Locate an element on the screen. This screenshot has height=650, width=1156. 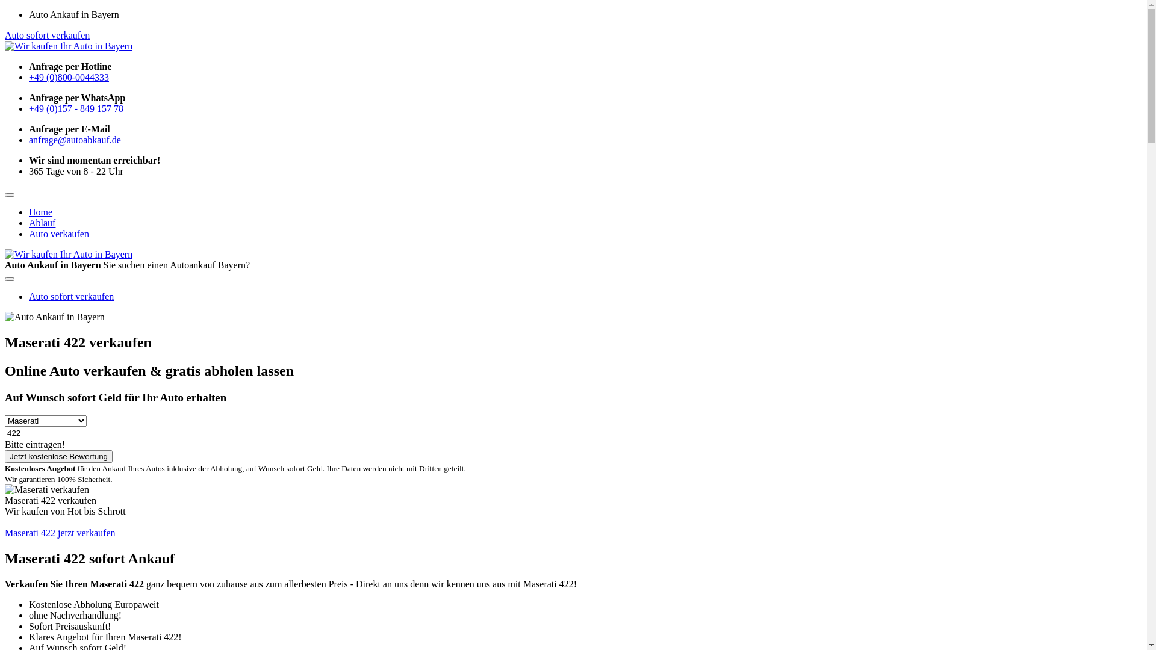
Maserati 422 jetzt verkaufen is located at coordinates (60, 533).